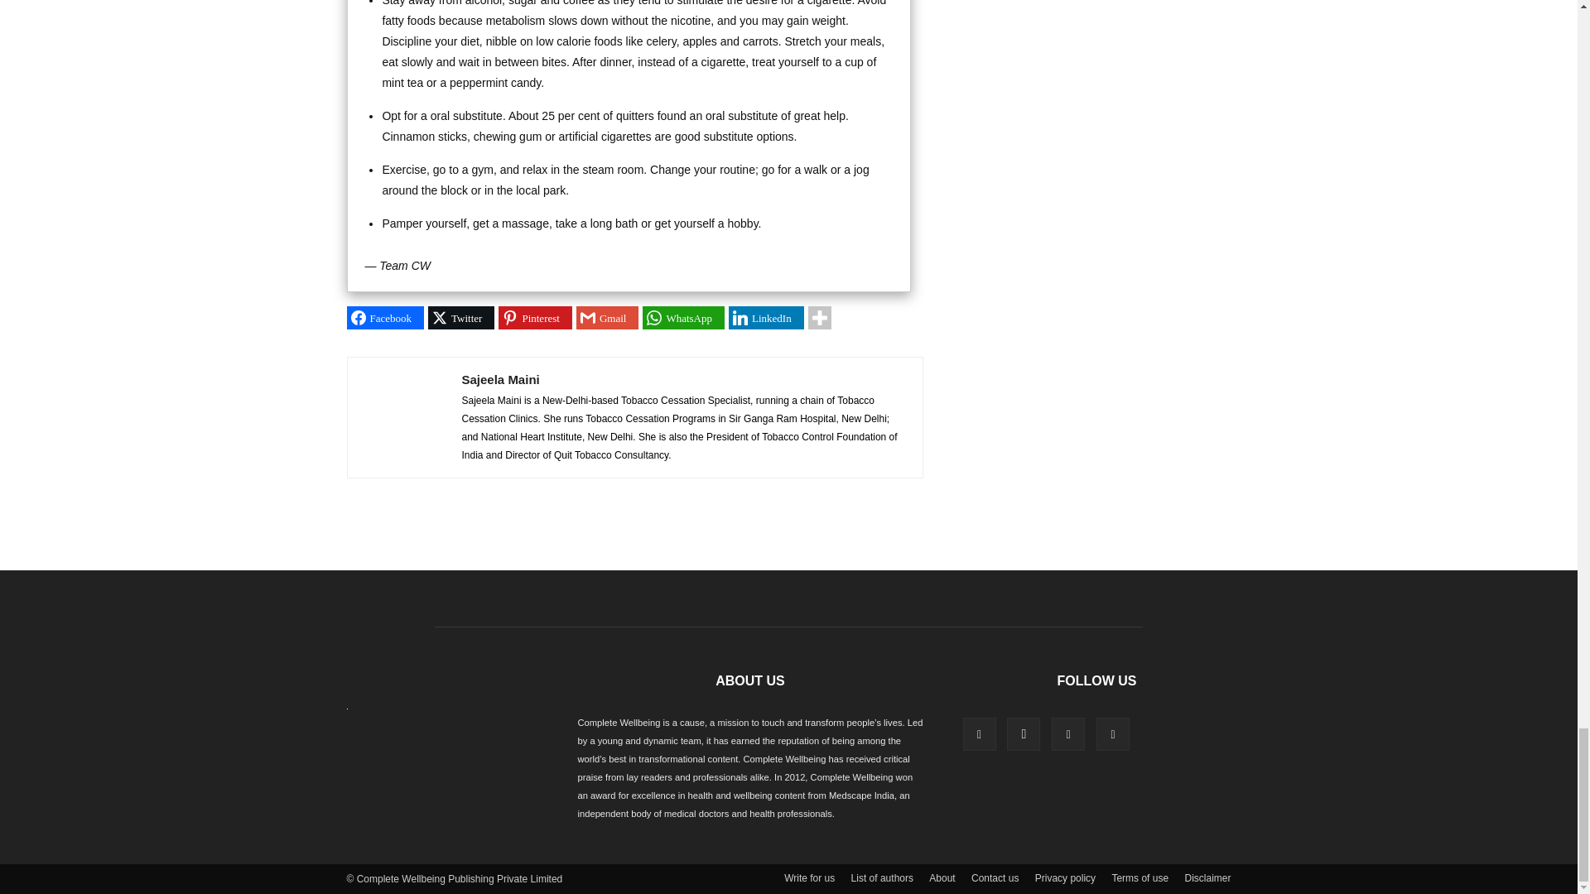  I want to click on Share on Twitter, so click(460, 318).